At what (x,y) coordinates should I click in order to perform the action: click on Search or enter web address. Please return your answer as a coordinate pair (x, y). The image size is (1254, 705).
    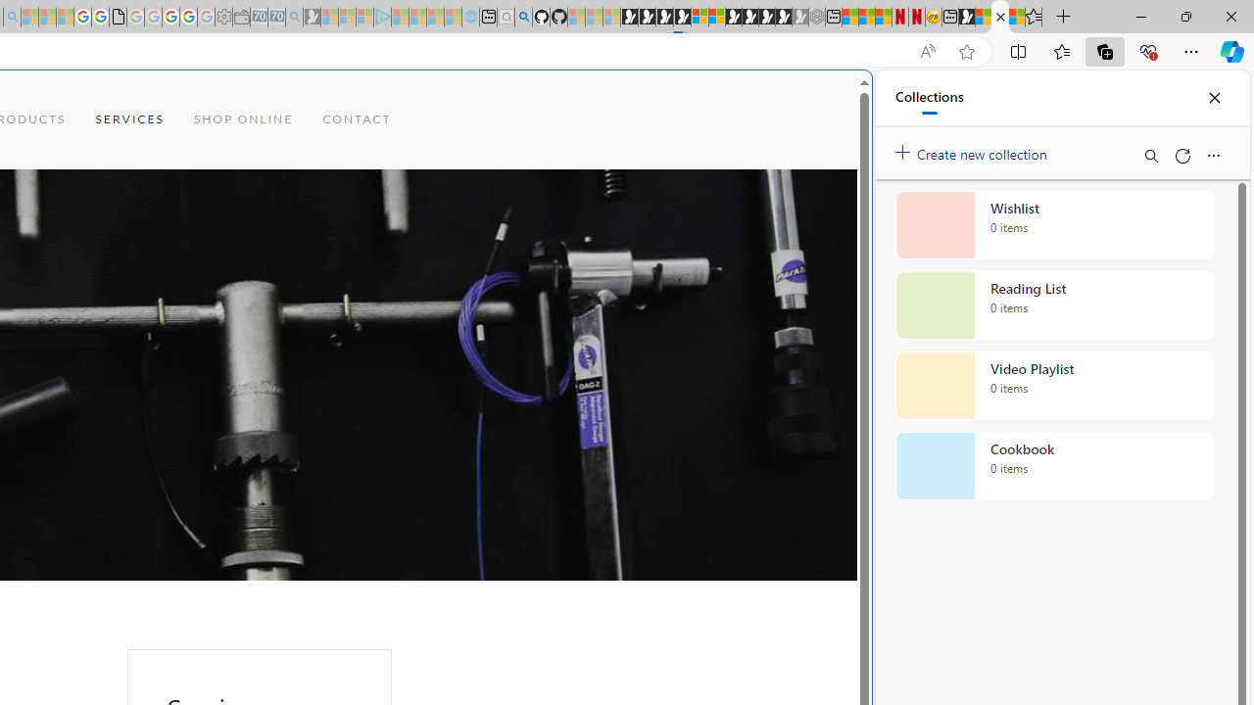
    Looking at the image, I should click on (337, 188).